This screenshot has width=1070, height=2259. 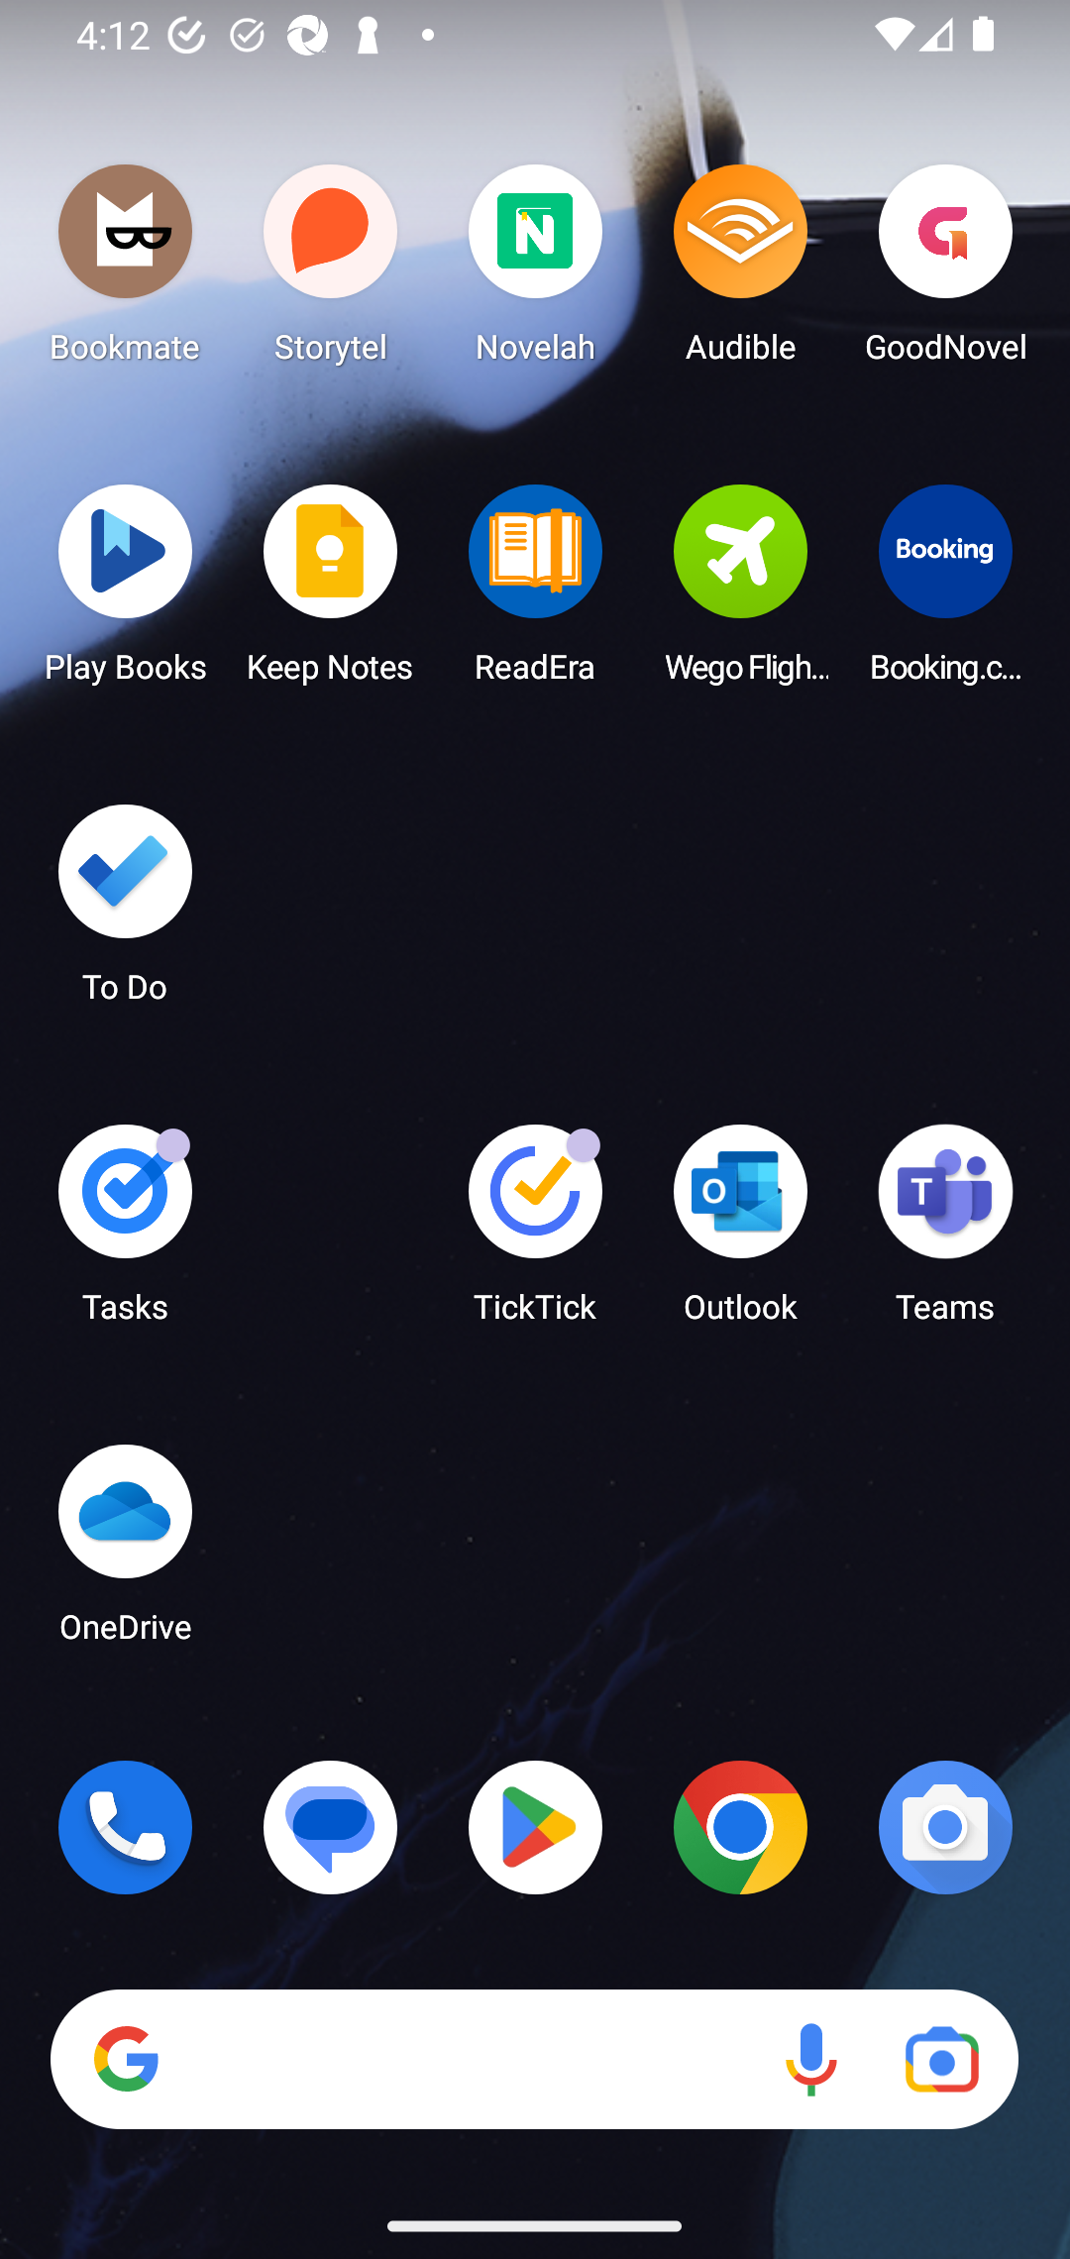 I want to click on TickTick TickTick has 3 notifications, so click(x=535, y=1233).